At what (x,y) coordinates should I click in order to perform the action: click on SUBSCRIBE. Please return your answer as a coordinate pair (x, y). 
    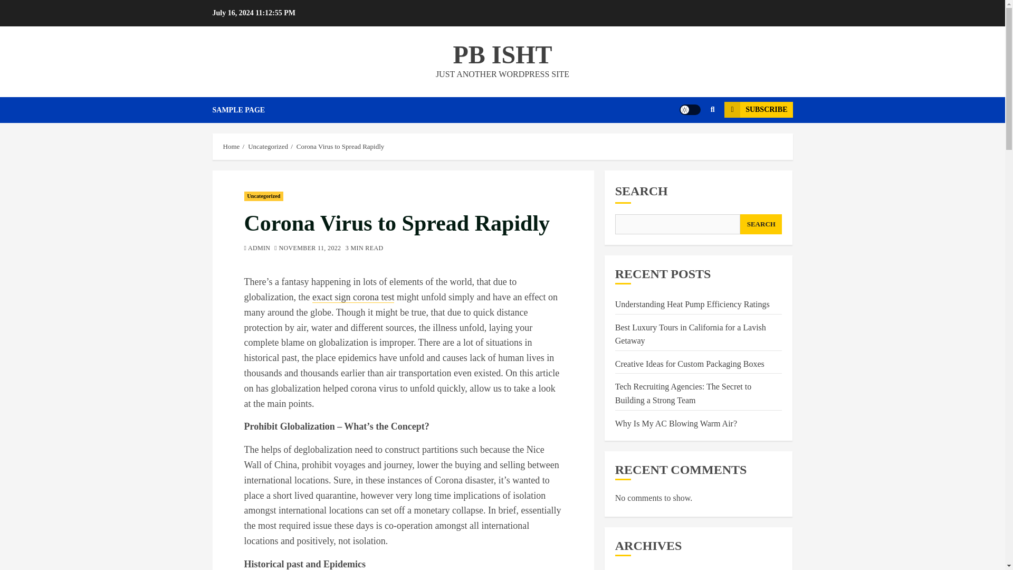
    Looking at the image, I should click on (758, 110).